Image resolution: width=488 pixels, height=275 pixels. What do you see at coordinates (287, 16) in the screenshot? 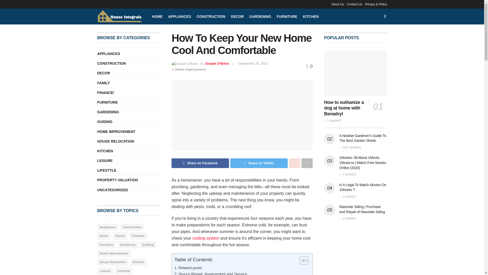
I see `FURNITURE` at bounding box center [287, 16].